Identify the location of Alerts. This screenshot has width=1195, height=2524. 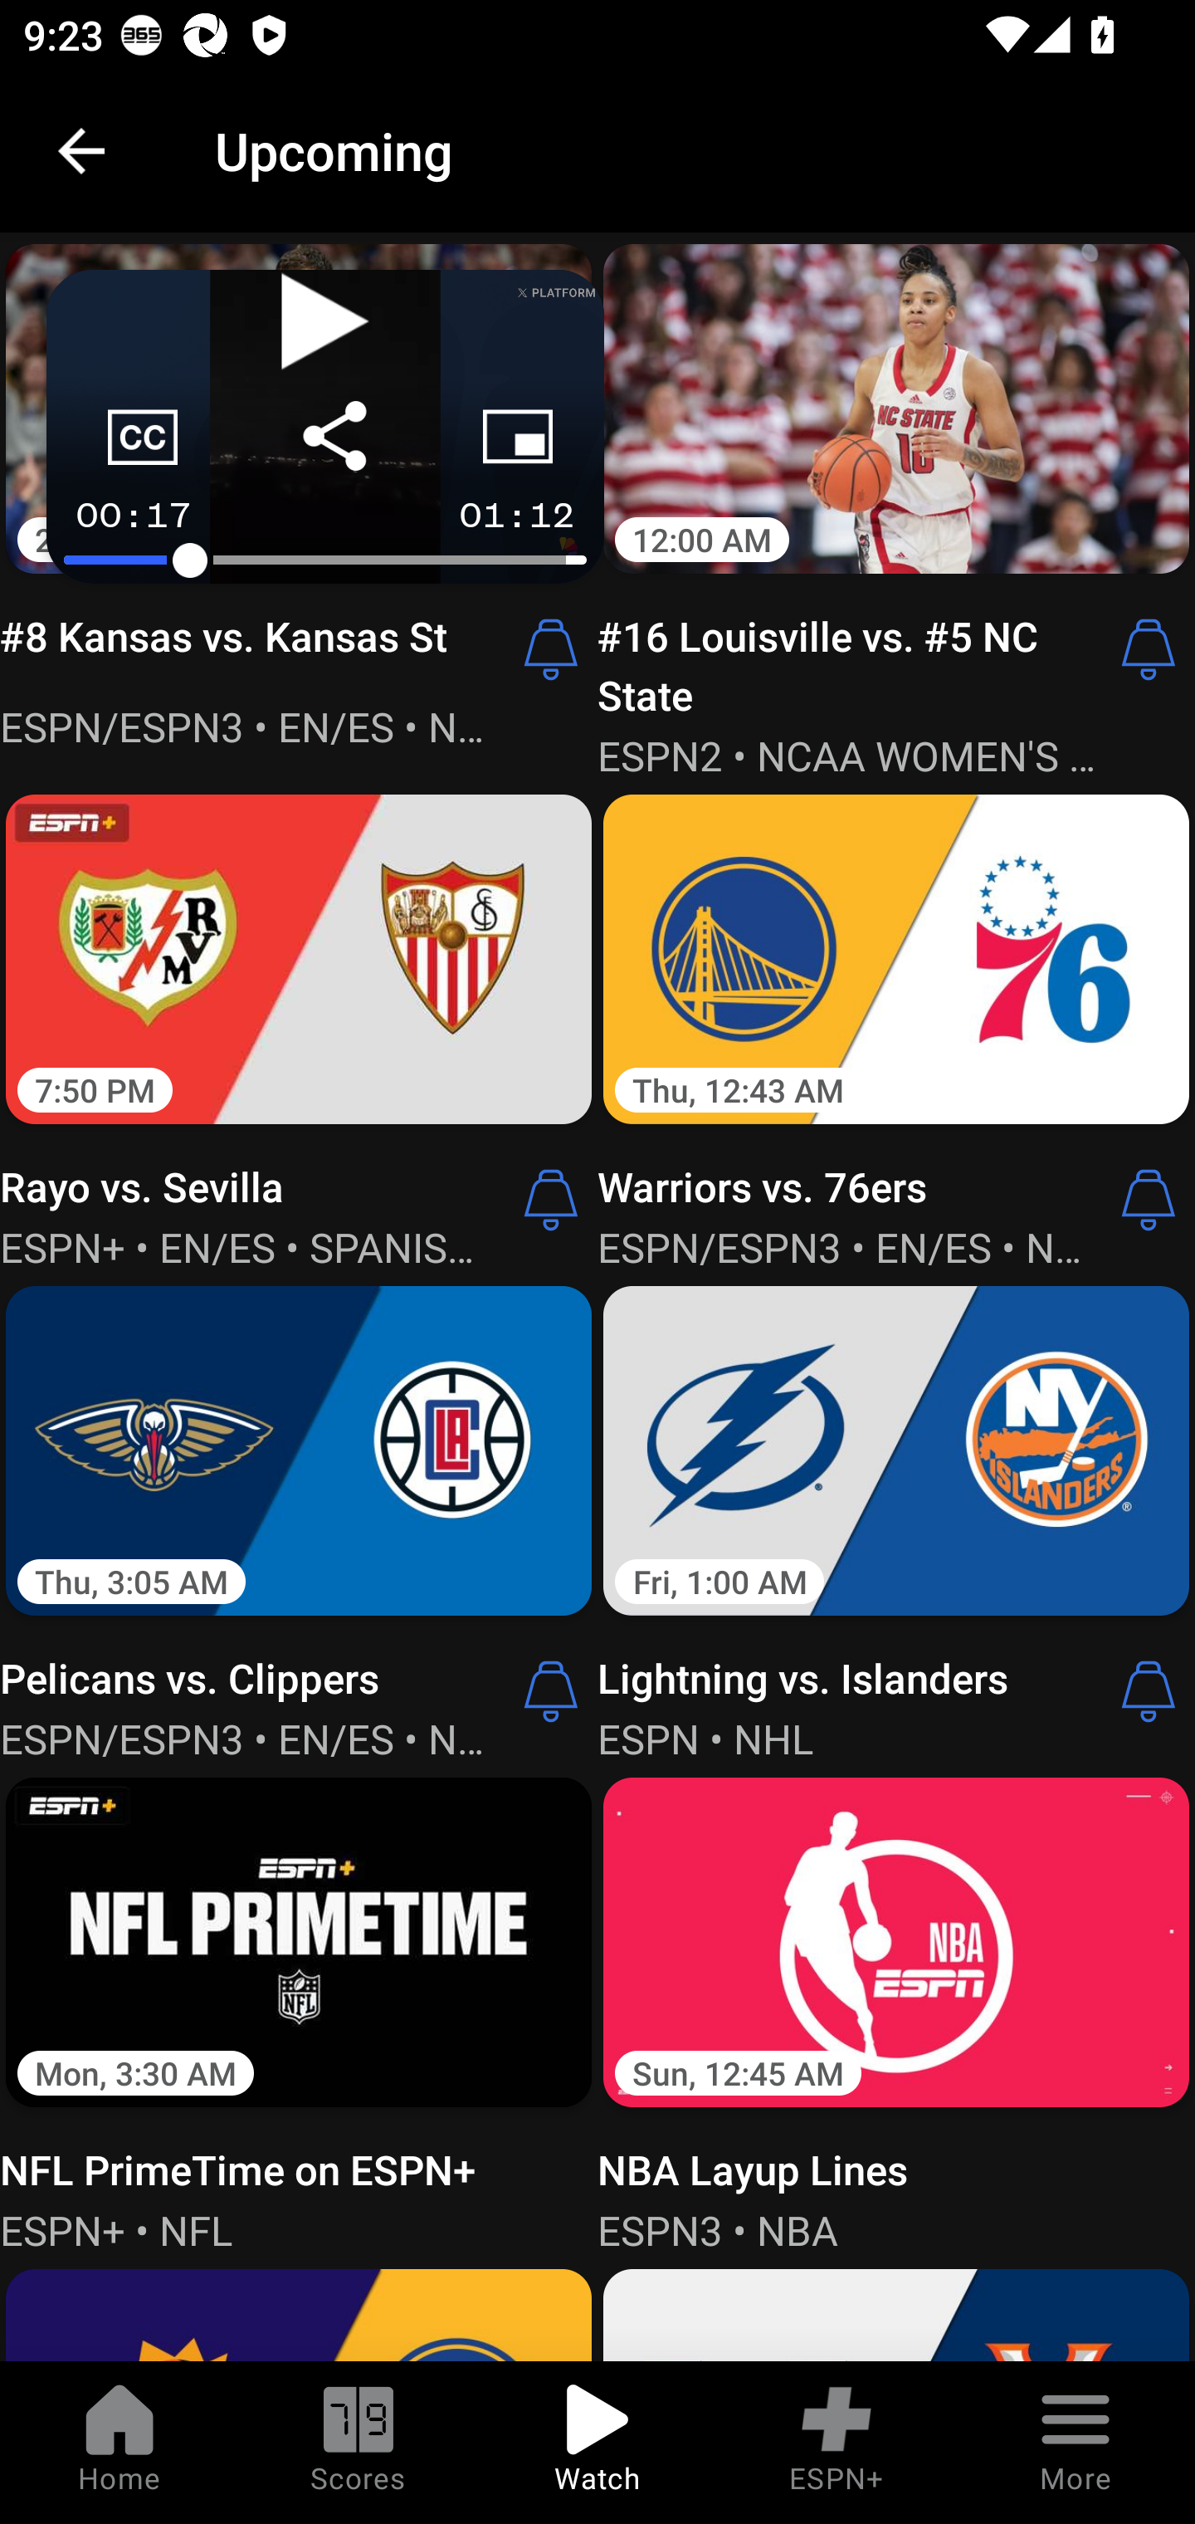
(551, 1200).